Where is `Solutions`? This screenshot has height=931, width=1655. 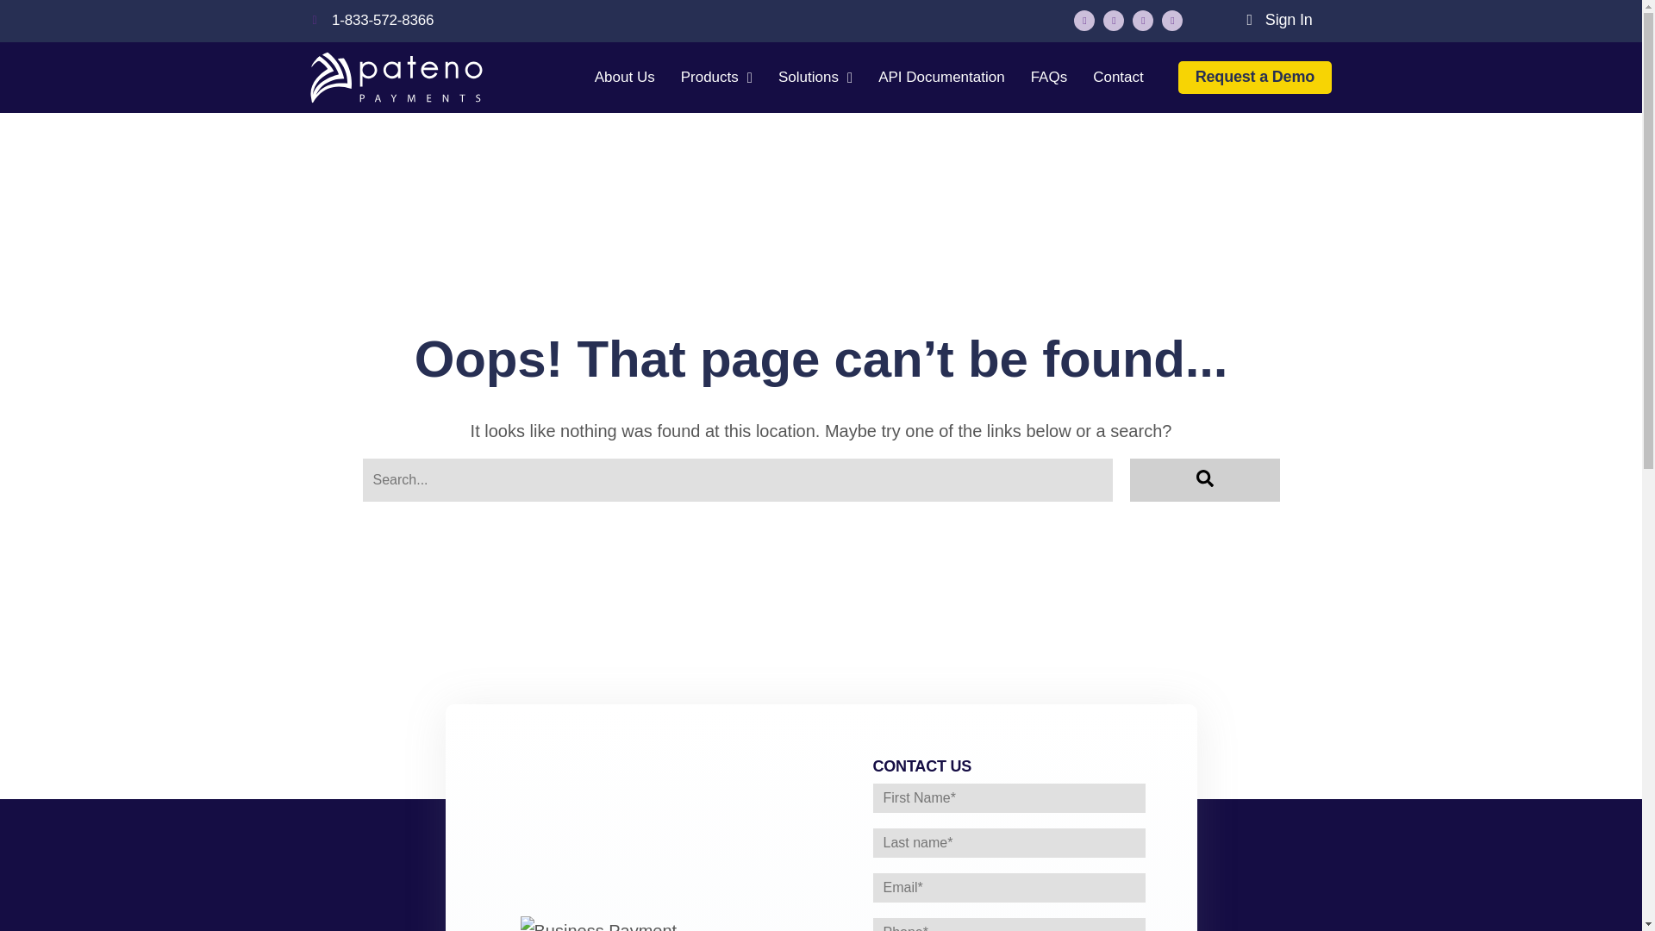 Solutions is located at coordinates (815, 78).